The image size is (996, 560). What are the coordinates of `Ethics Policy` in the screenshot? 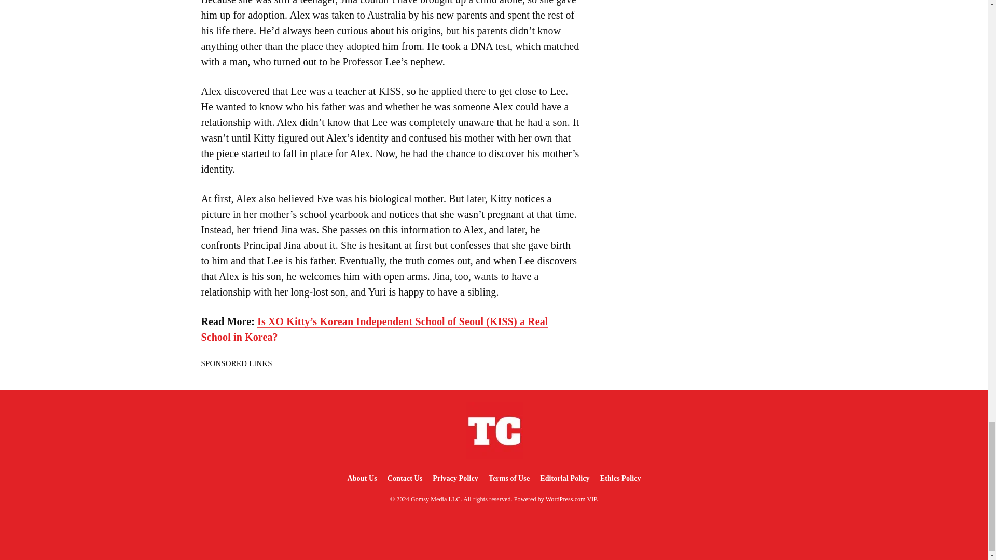 It's located at (620, 478).